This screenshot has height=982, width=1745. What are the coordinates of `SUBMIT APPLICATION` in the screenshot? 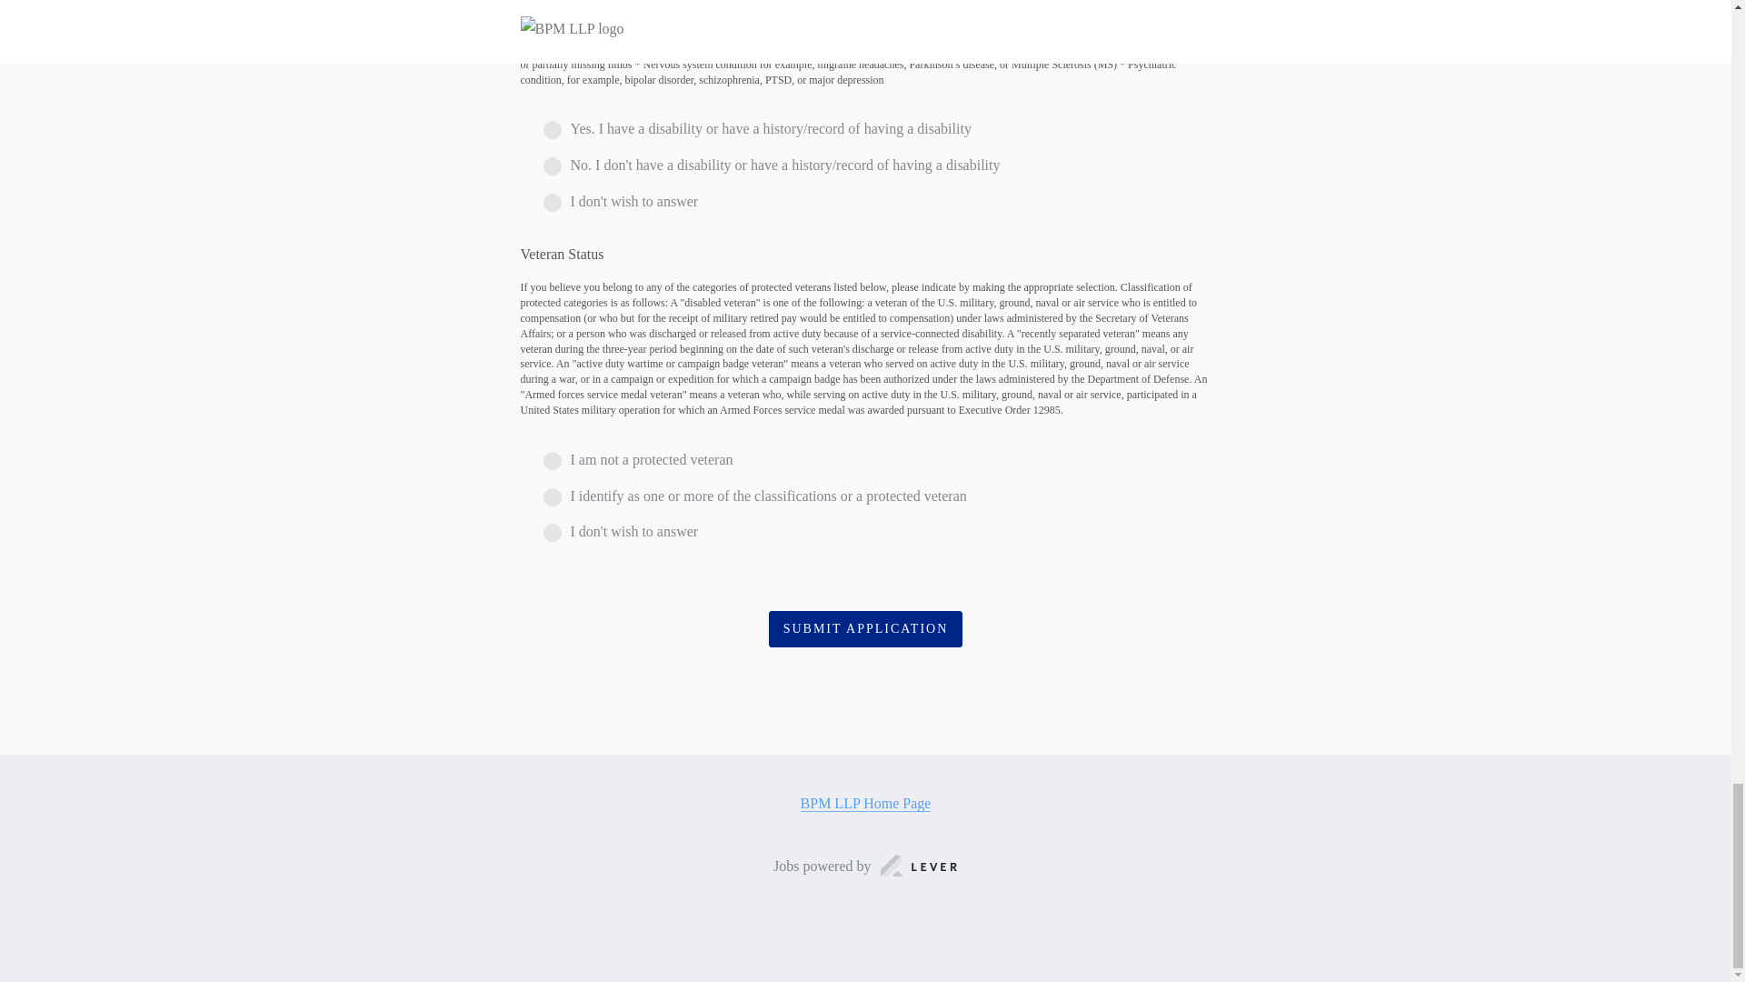 It's located at (865, 629).